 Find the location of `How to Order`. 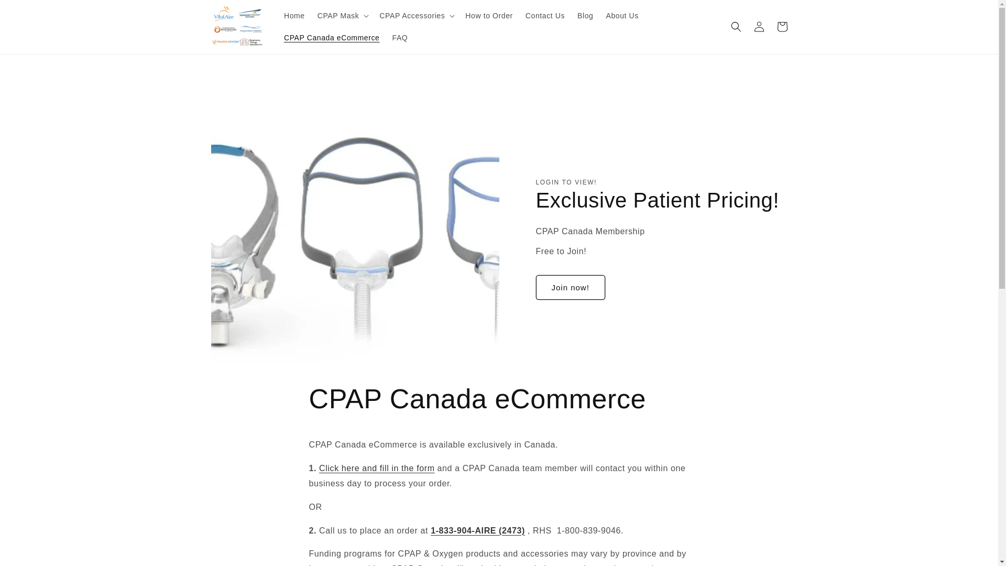

How to Order is located at coordinates (488, 15).